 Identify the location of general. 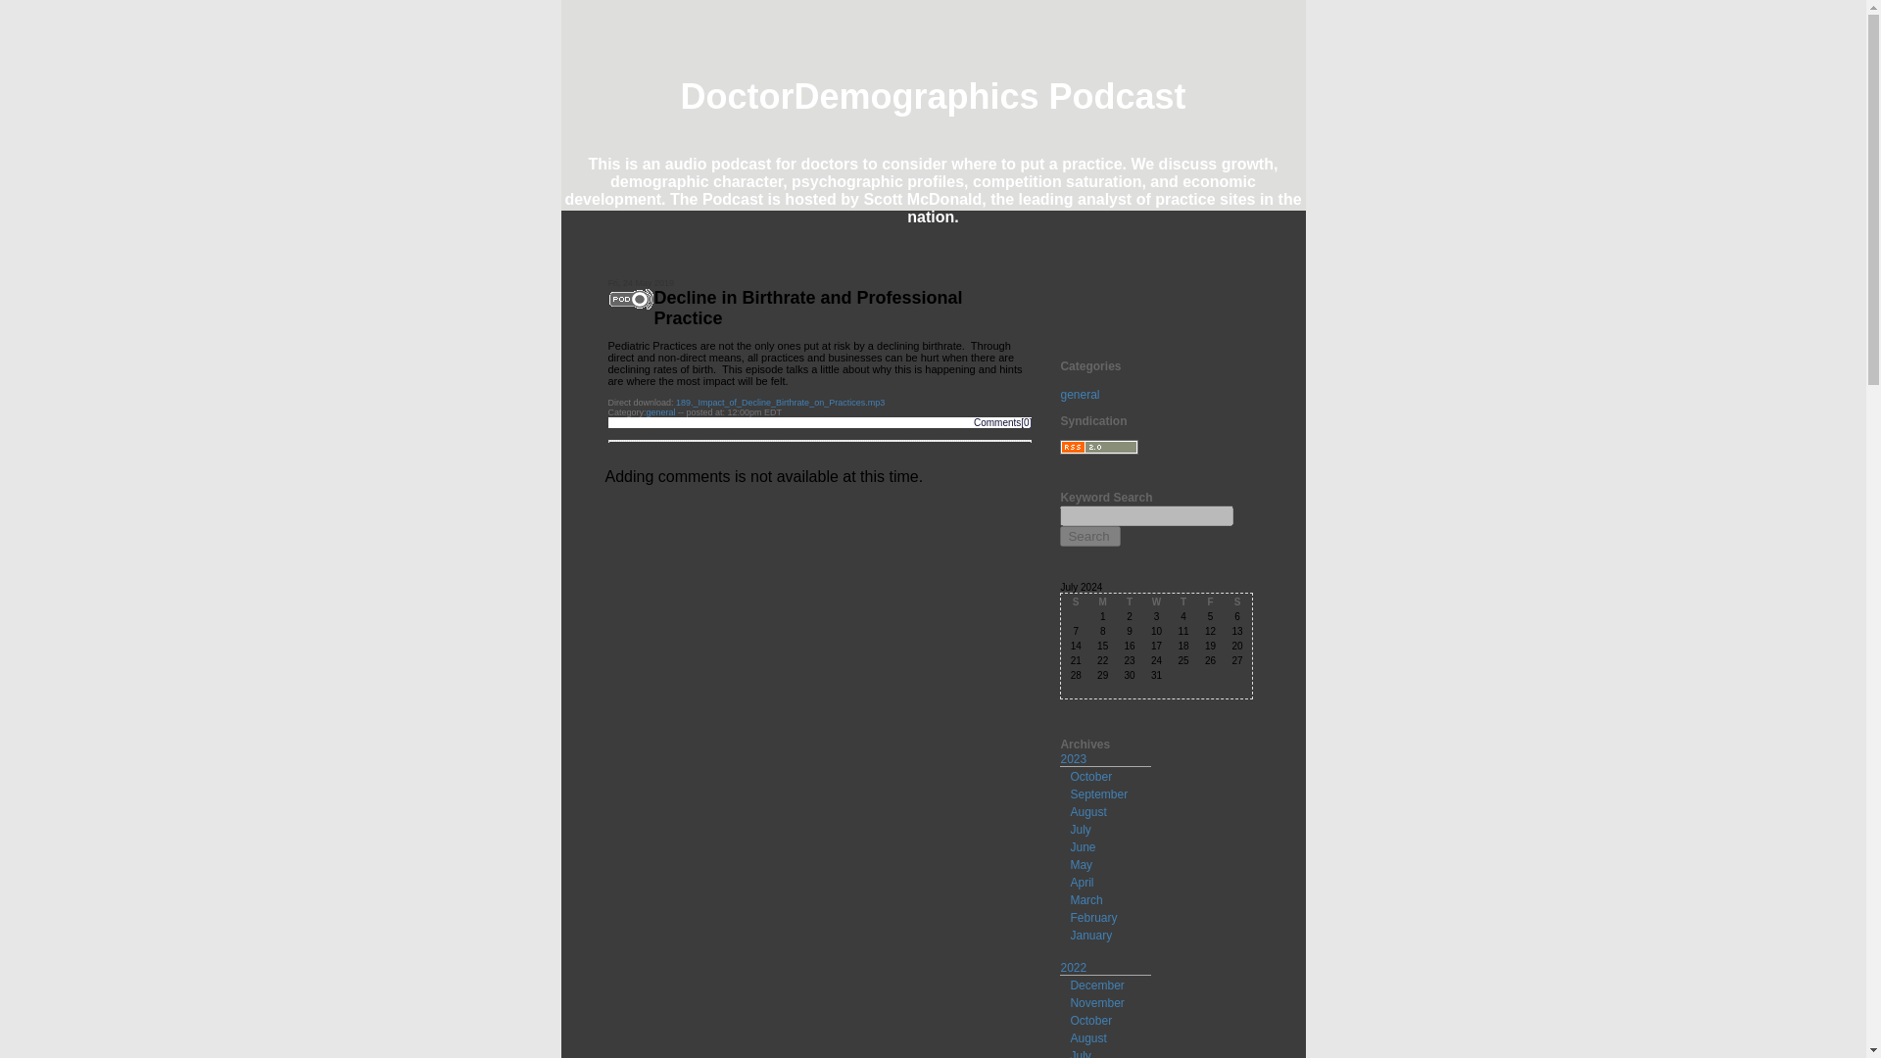
(1080, 395).